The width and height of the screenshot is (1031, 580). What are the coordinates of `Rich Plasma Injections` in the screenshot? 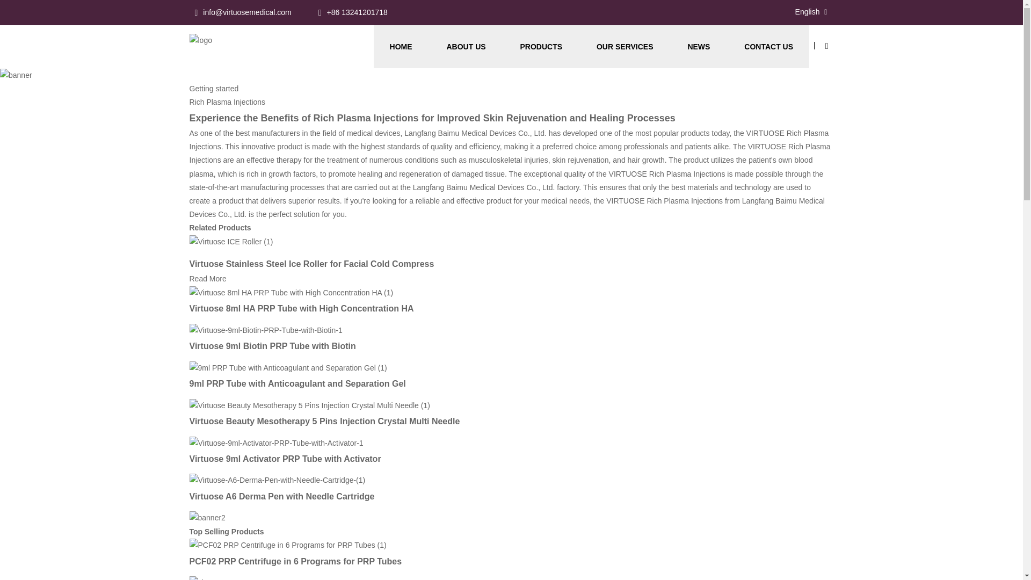 It's located at (227, 102).